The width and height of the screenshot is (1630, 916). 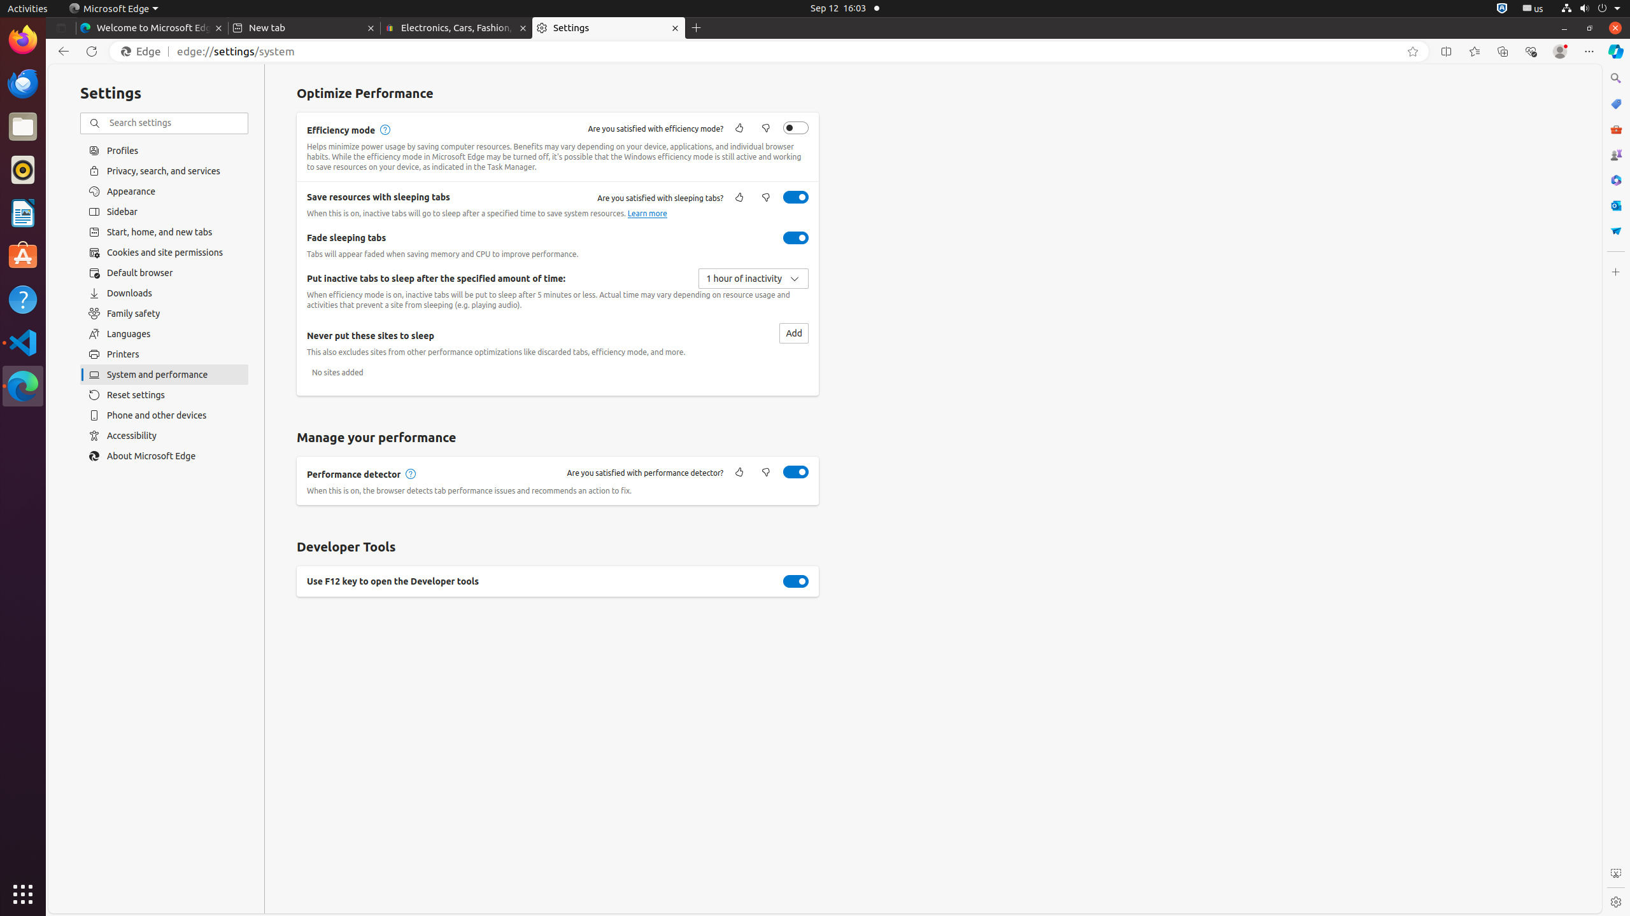 I want to click on Start, home, and new tabs, so click(x=164, y=232).